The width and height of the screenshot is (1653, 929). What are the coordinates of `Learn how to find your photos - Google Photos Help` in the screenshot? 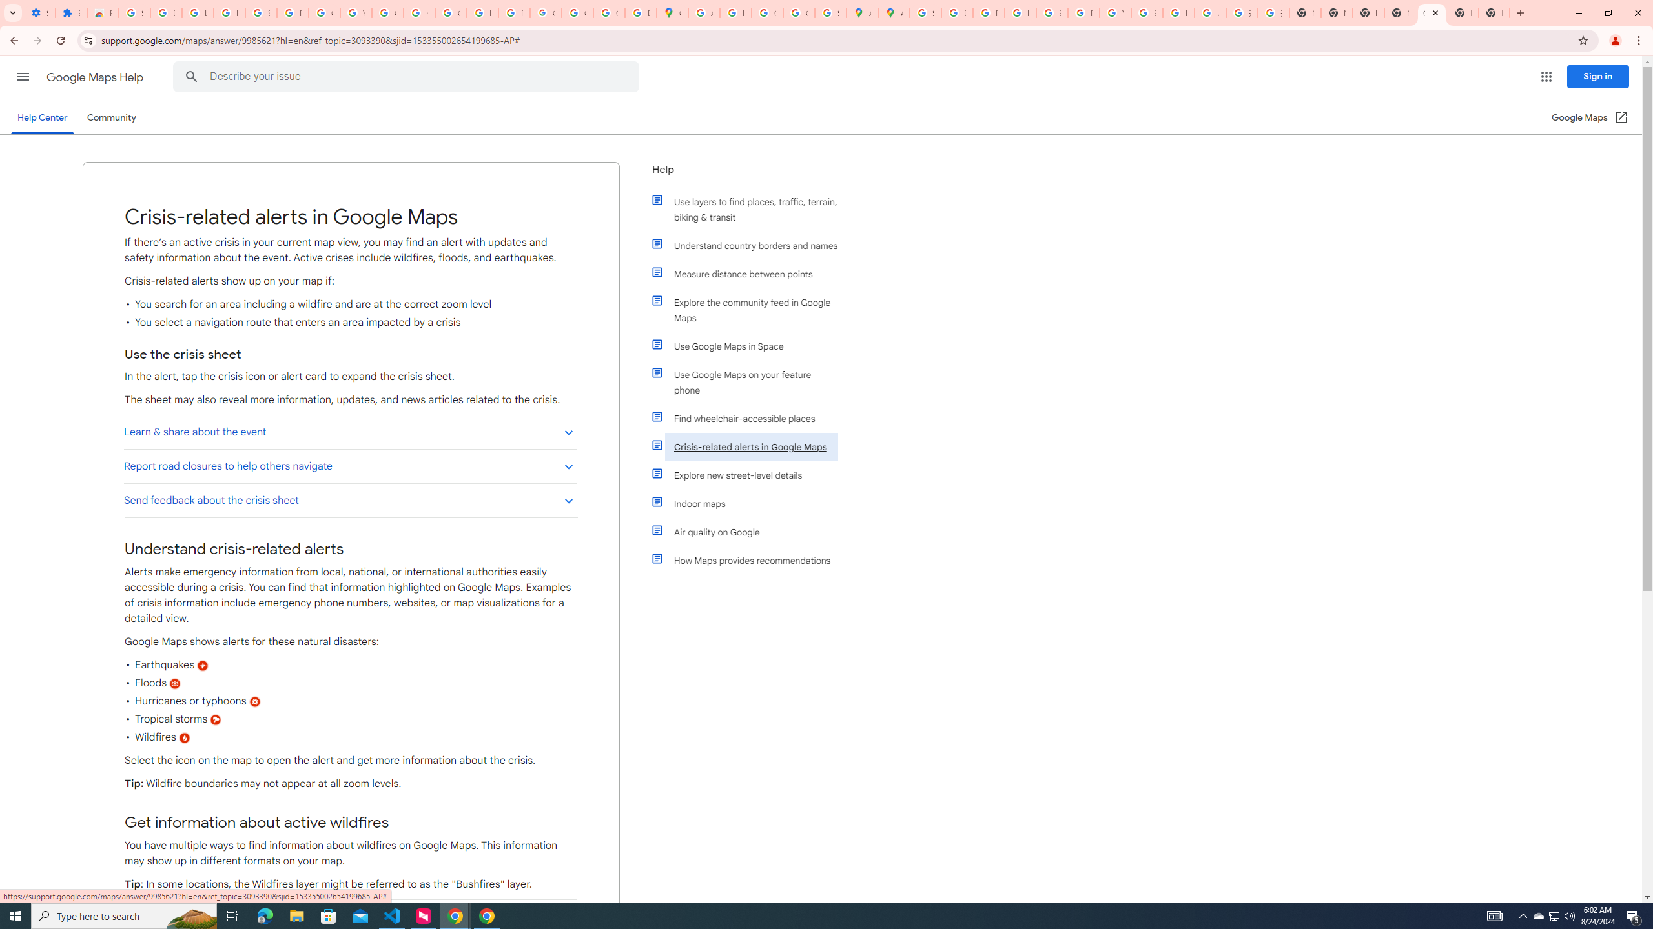 It's located at (198, 13).